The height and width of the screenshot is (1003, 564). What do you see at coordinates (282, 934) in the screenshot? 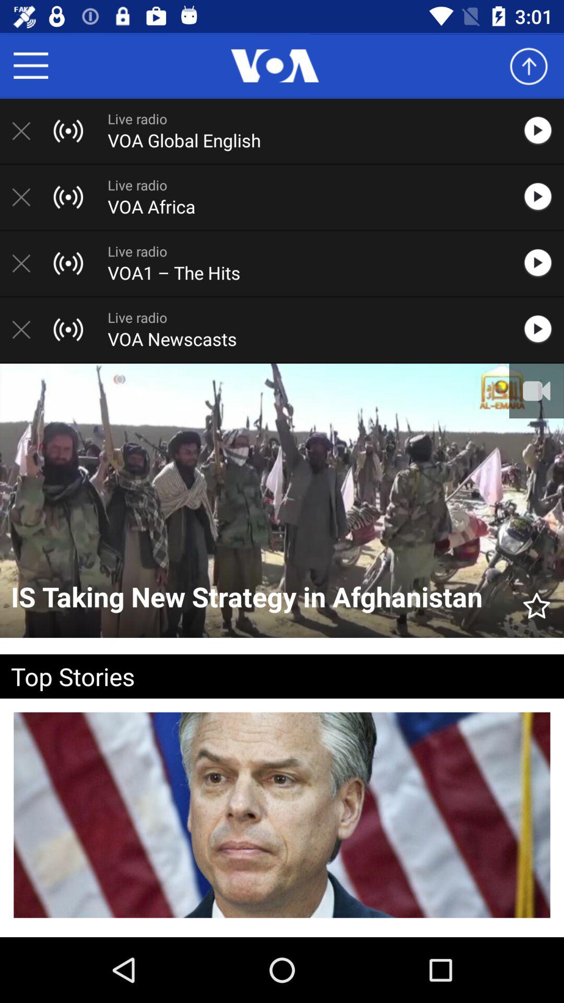
I see `select trump s pick icon` at bounding box center [282, 934].